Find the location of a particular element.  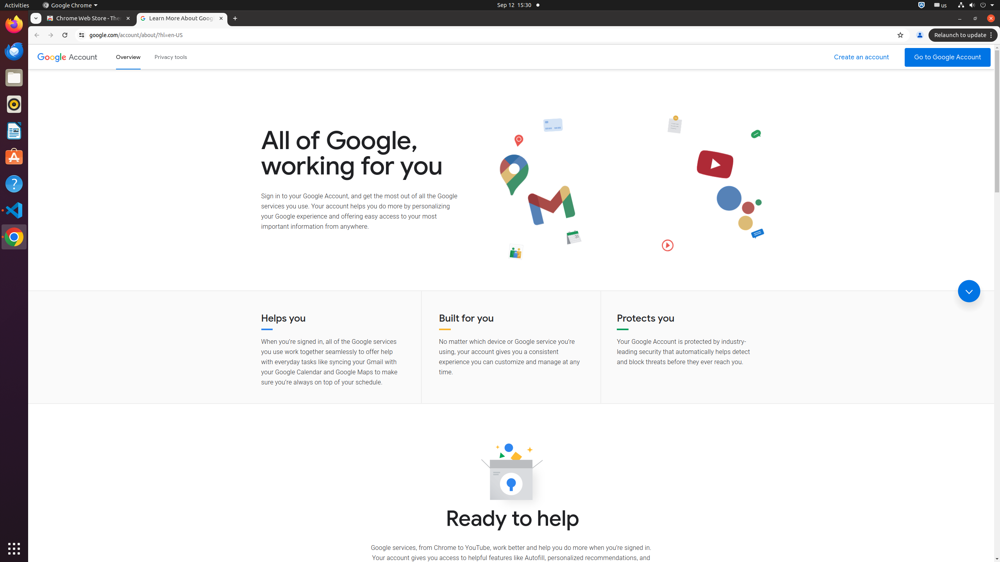

Bookmark this tab is located at coordinates (900, 35).